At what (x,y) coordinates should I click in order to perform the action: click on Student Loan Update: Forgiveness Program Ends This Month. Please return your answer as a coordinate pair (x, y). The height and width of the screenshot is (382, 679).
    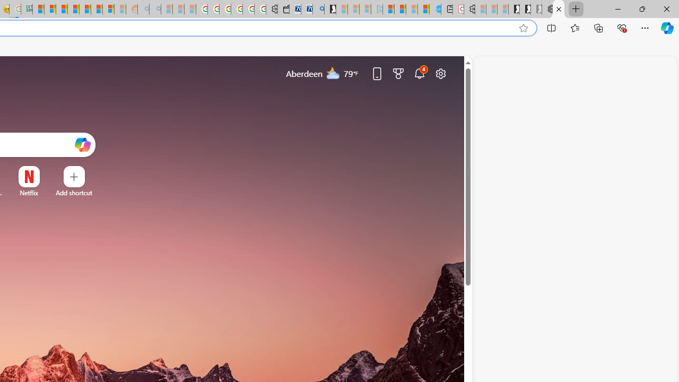
    Looking at the image, I should click on (73, 10).